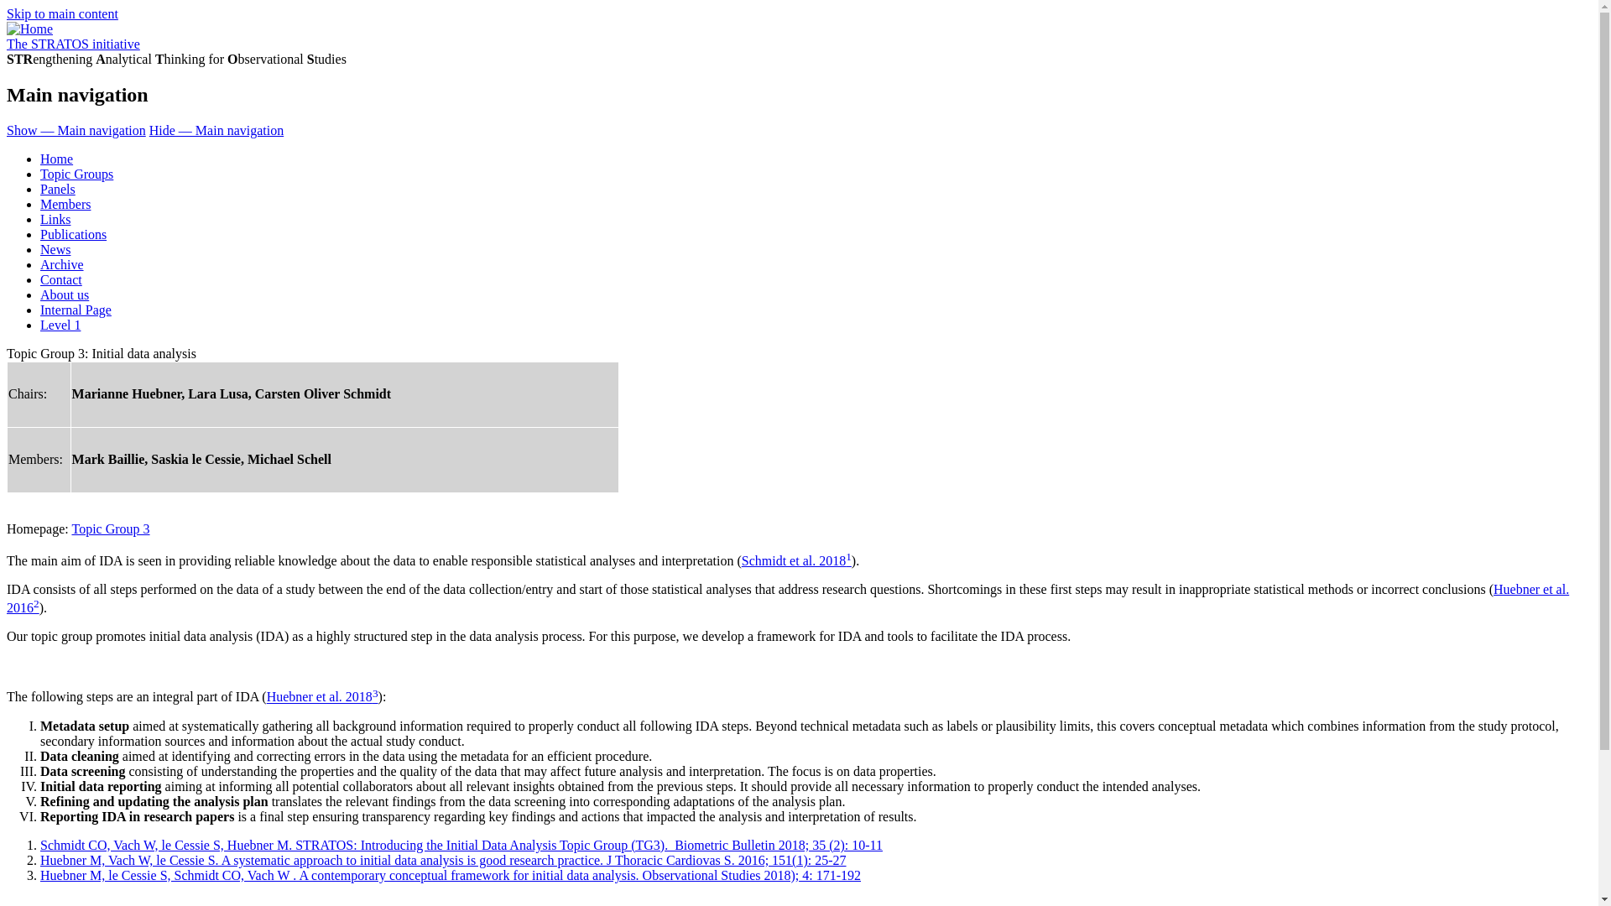  What do you see at coordinates (794, 560) in the screenshot?
I see `Schmidt et al. 2018` at bounding box center [794, 560].